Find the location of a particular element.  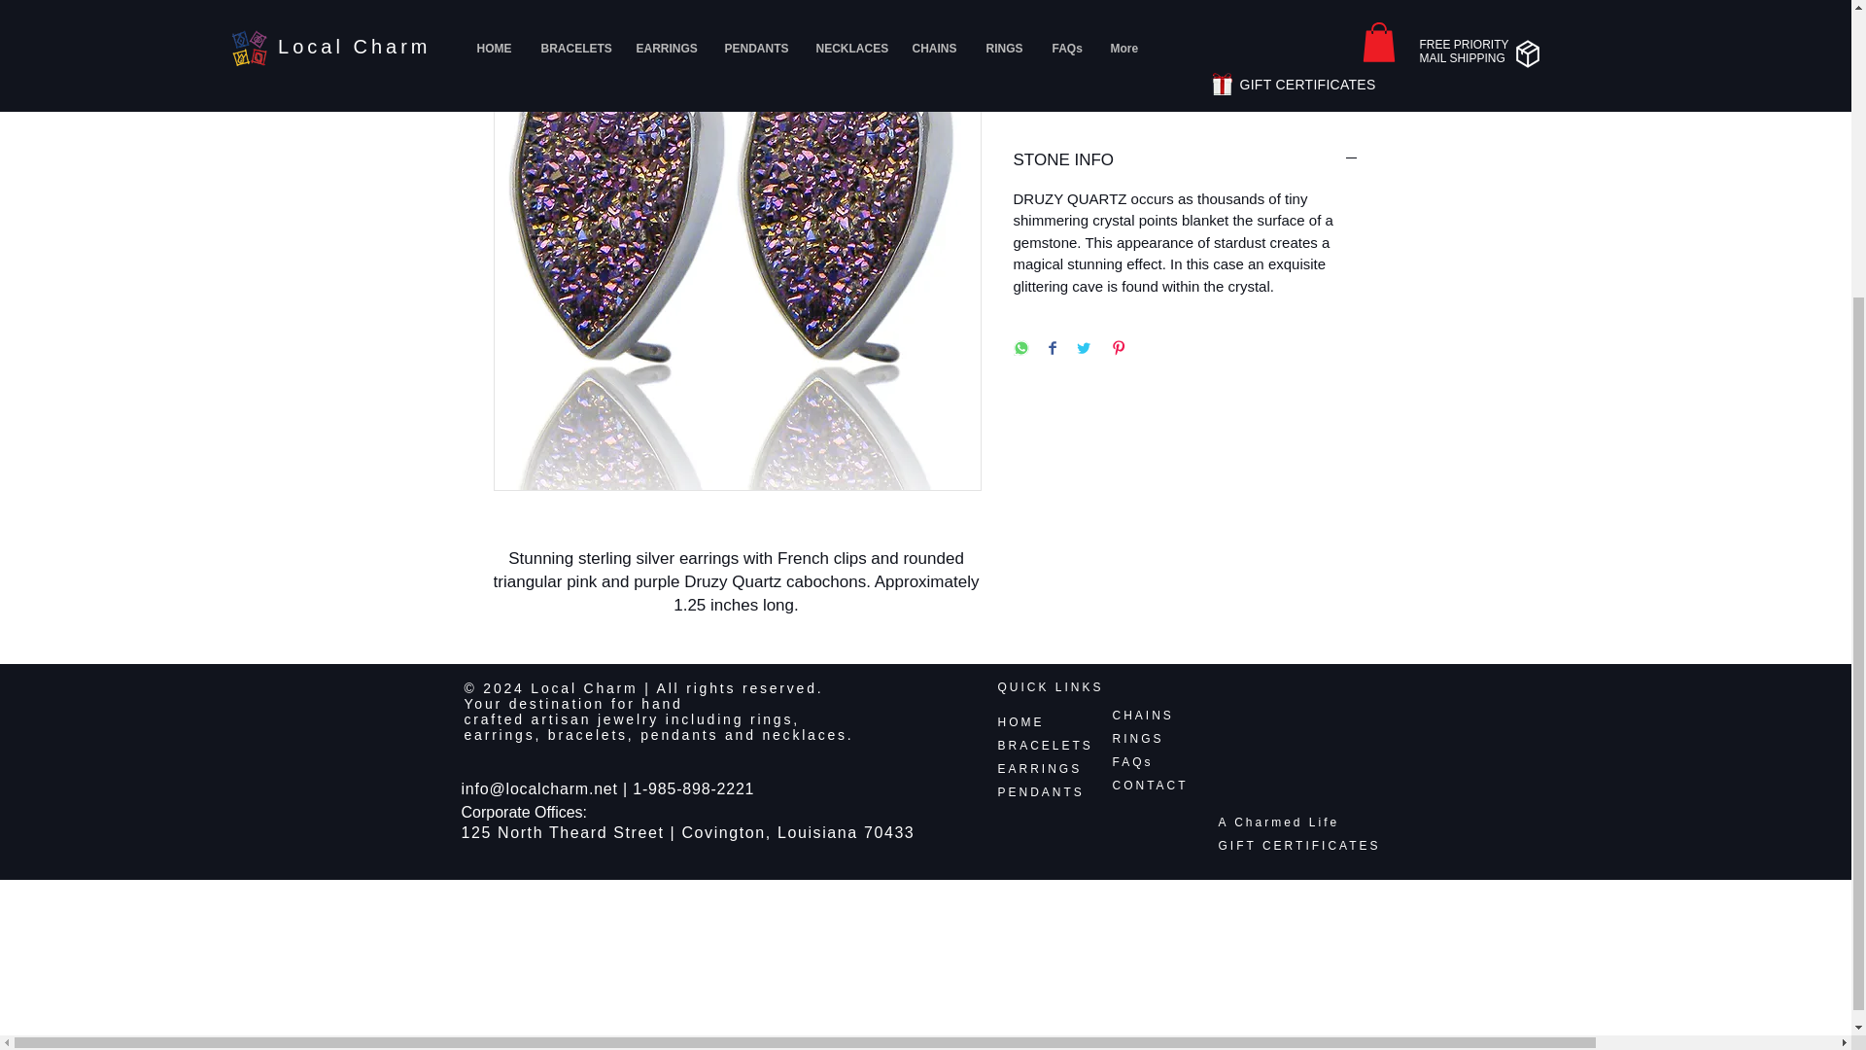

EARRINGS is located at coordinates (1039, 769).